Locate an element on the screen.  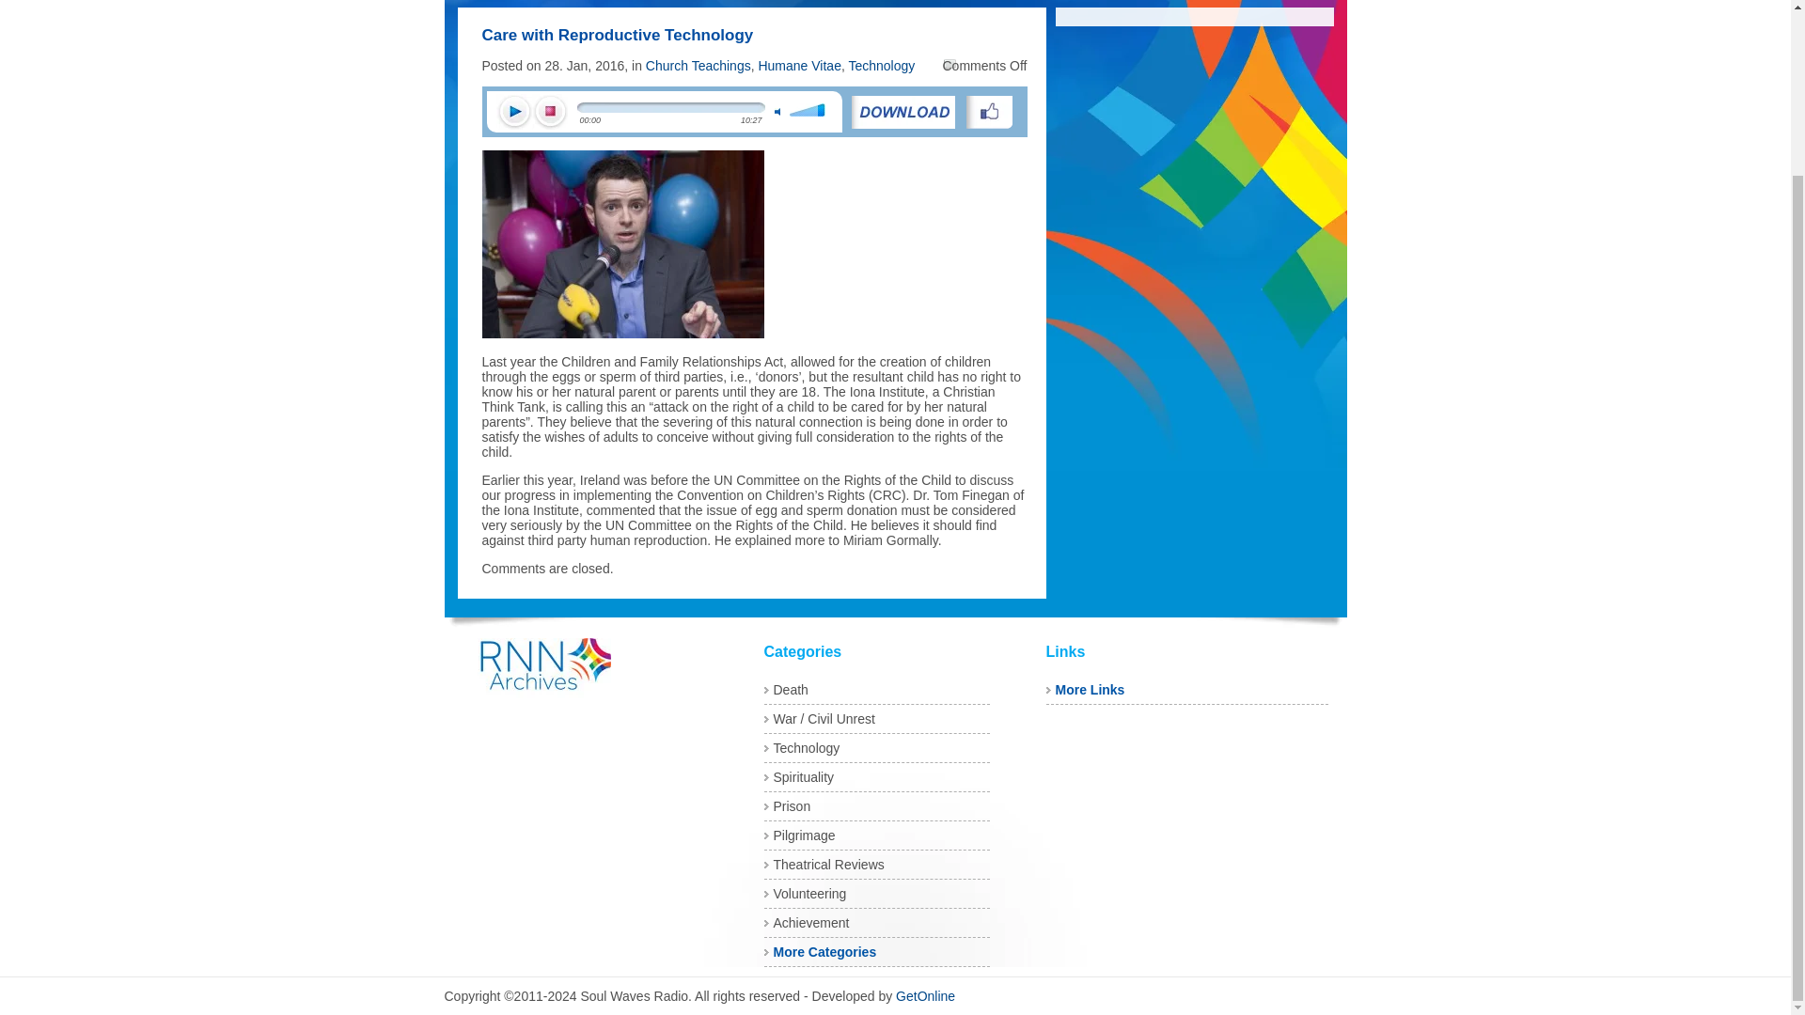
Technology is located at coordinates (882, 65).